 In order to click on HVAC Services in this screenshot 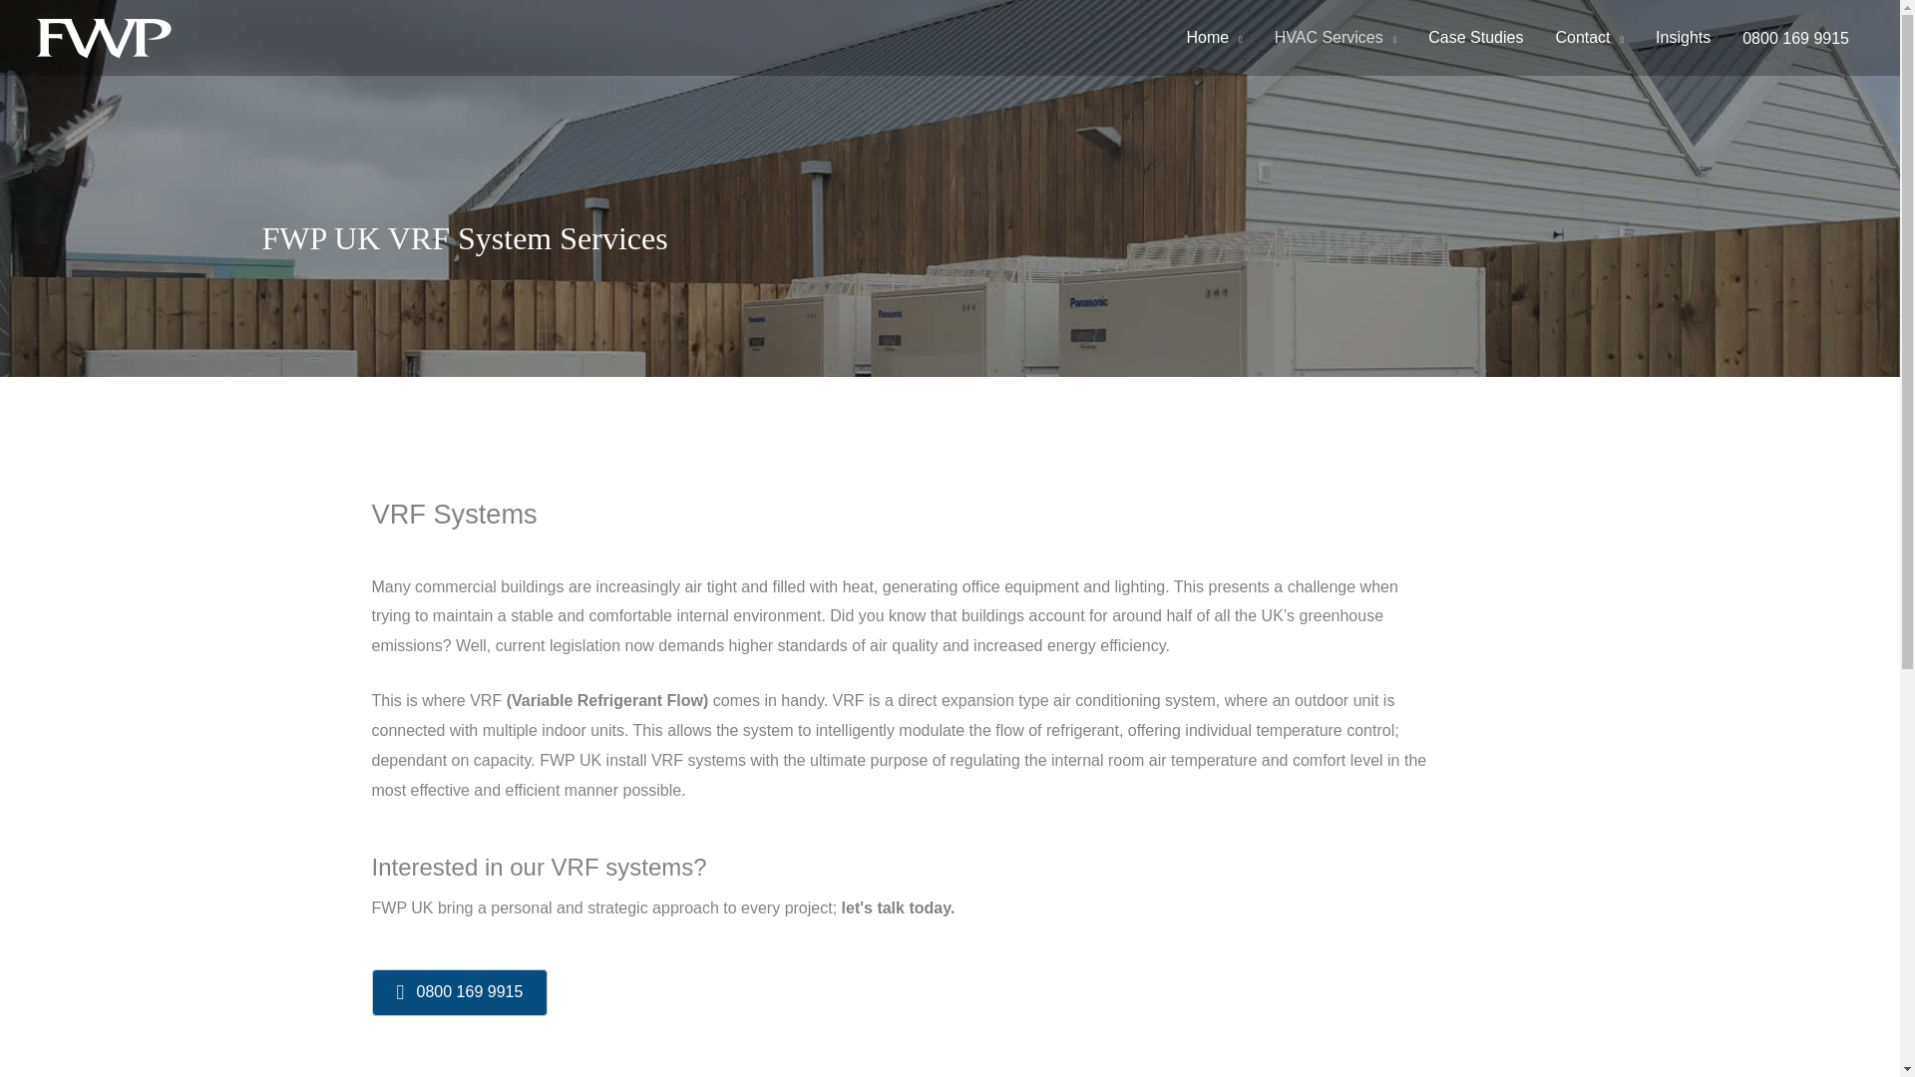, I will do `click(1335, 38)`.